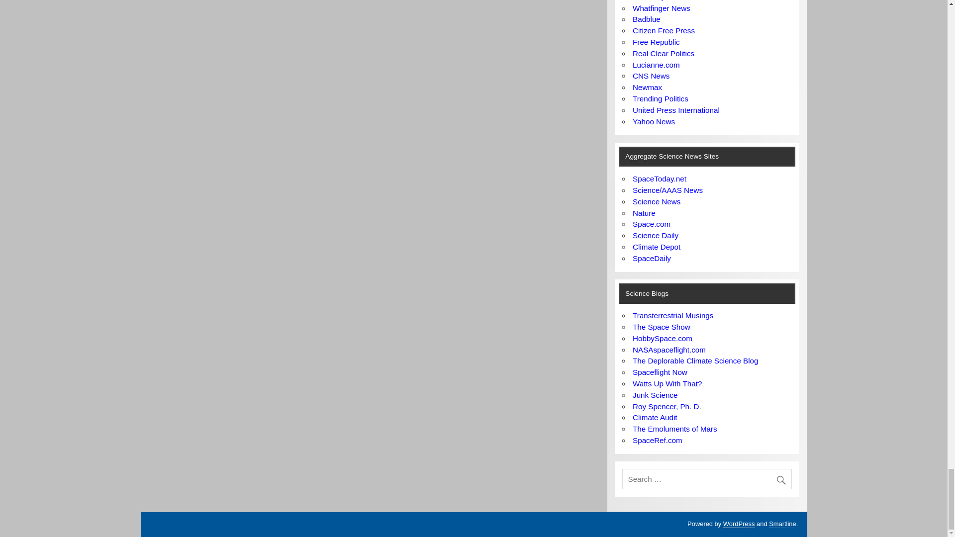  I want to click on News feed of space related stories on the web, so click(660, 179).